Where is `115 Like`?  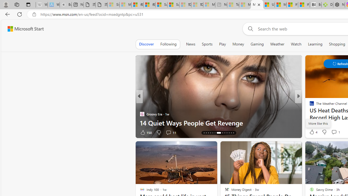 115 Like is located at coordinates (313, 132).